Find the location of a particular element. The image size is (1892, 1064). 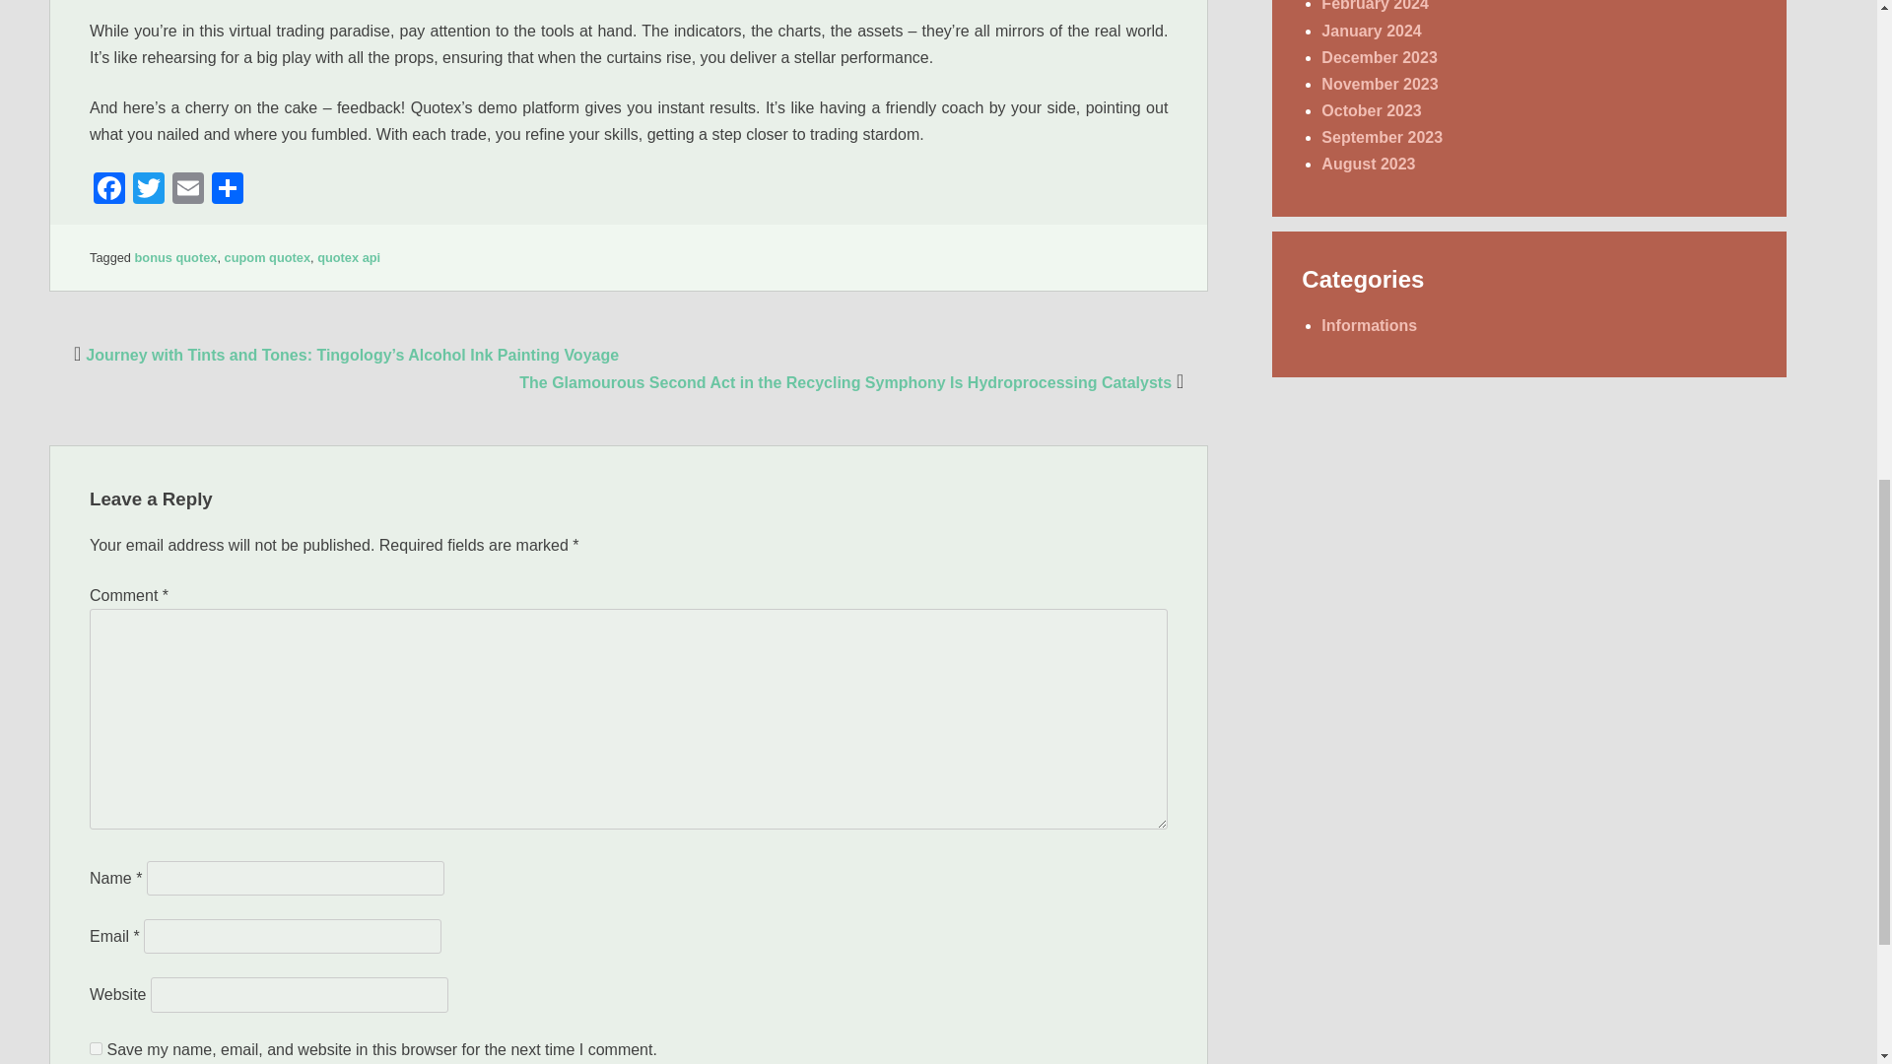

February 2024 is located at coordinates (1374, 6).